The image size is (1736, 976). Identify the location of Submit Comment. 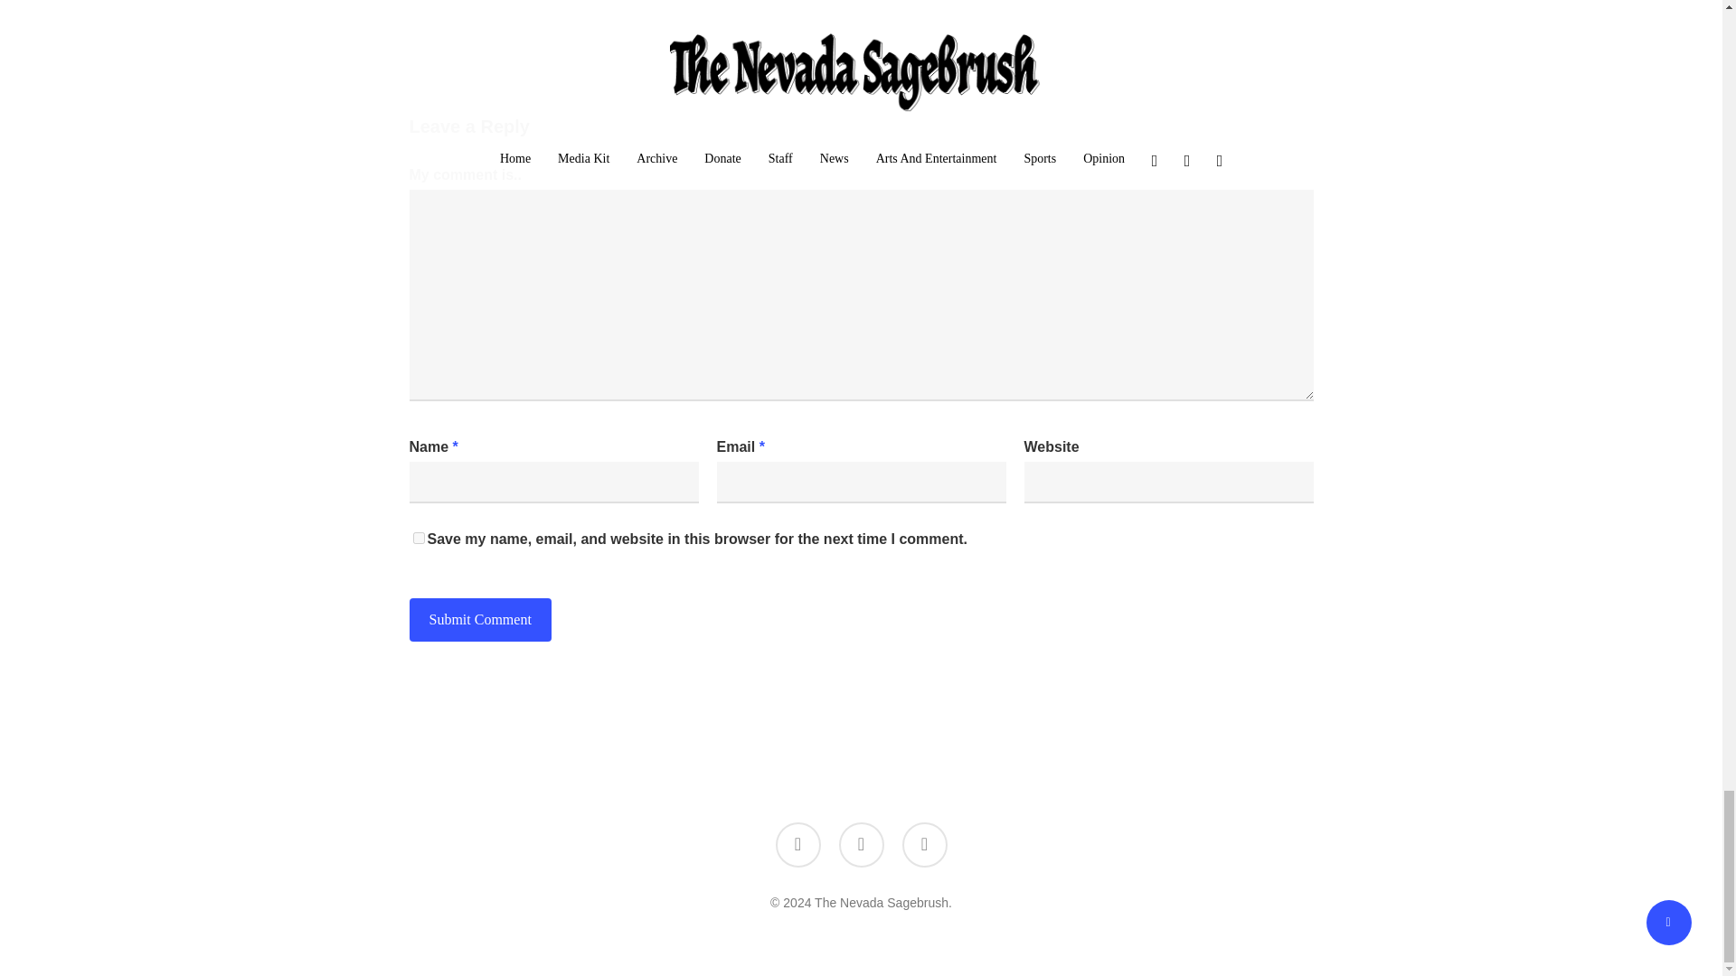
(479, 620).